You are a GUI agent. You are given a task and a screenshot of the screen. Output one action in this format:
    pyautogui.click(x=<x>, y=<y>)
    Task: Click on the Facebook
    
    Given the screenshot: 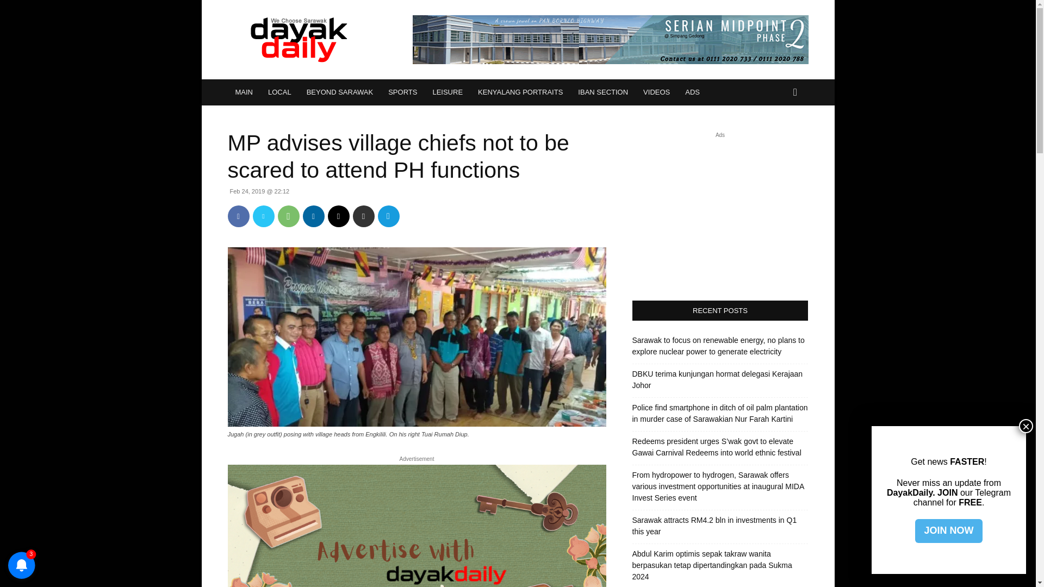 What is the action you would take?
    pyautogui.click(x=238, y=216)
    